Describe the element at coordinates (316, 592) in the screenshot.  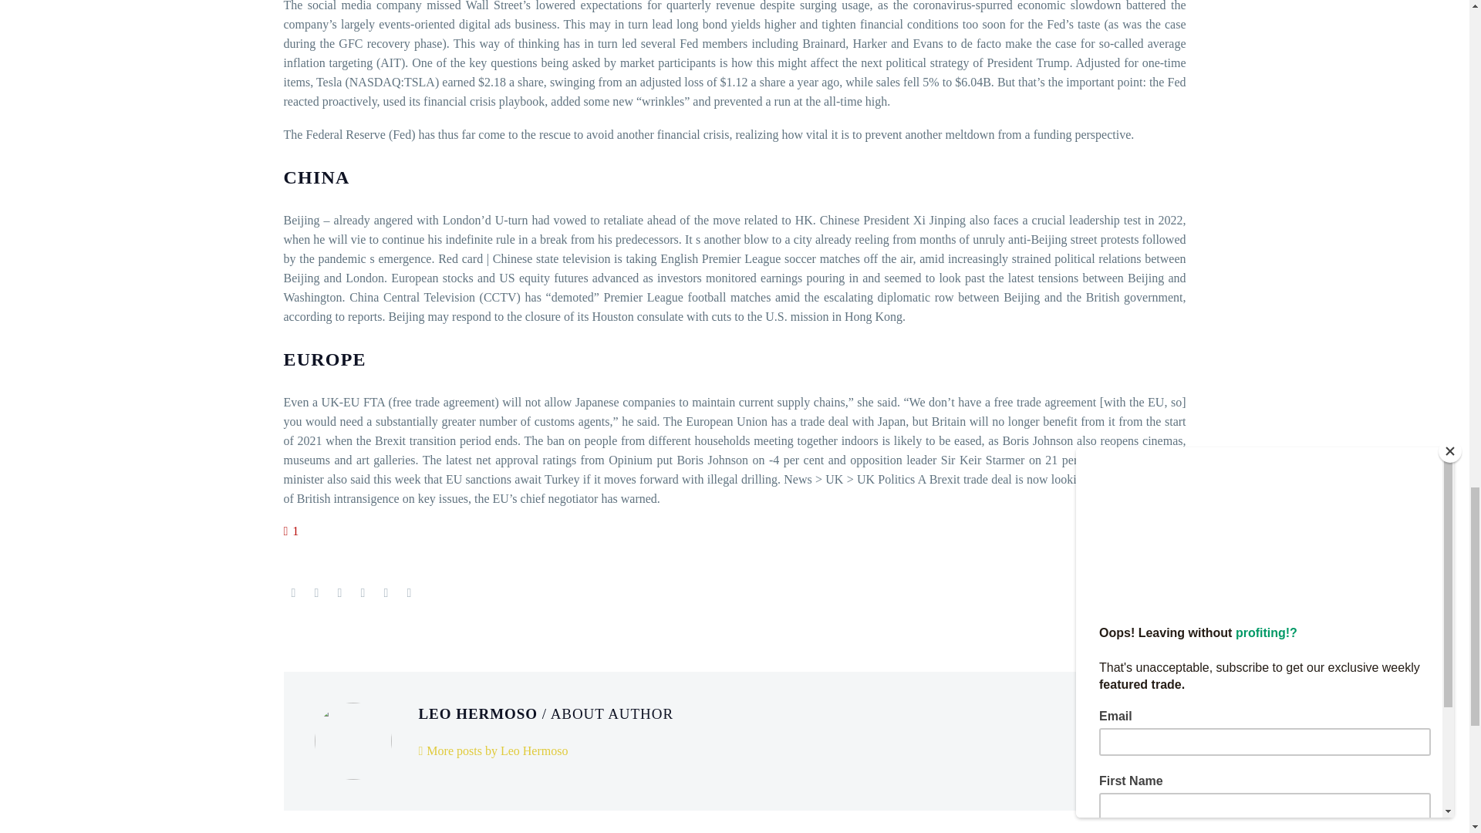
I see `Twitter` at that location.